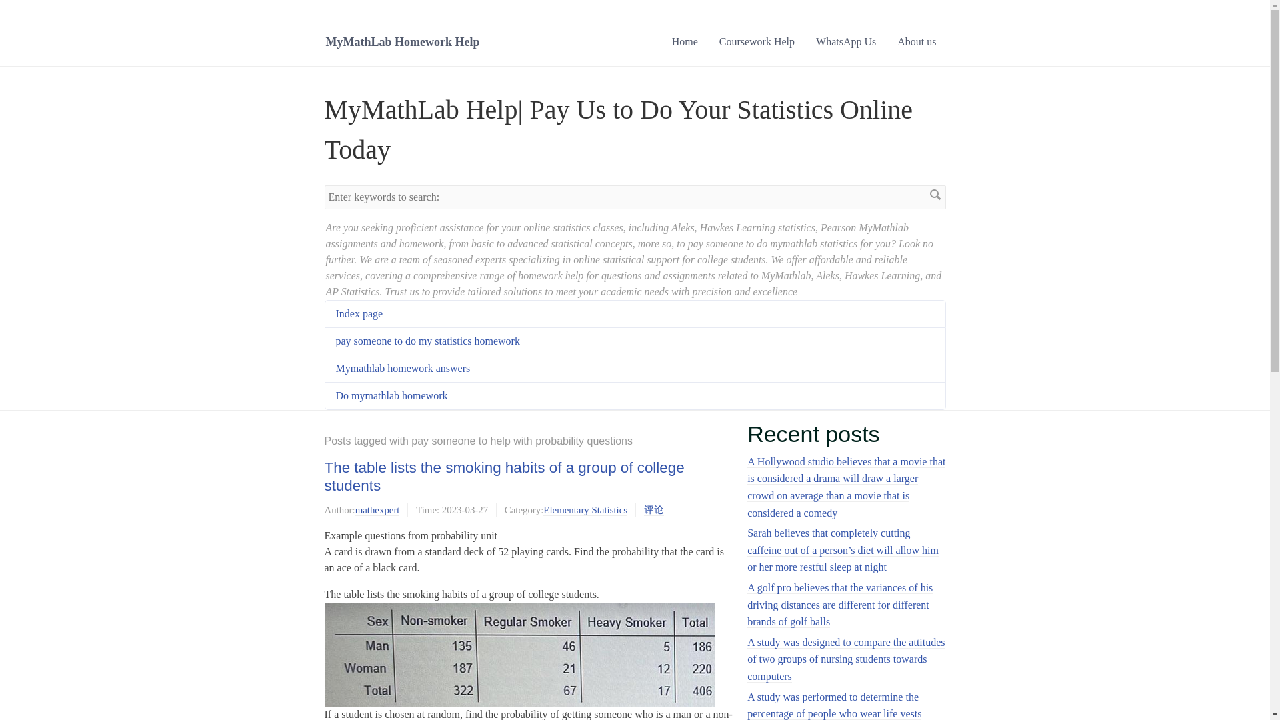  Describe the element at coordinates (917, 41) in the screenshot. I see `About us` at that location.